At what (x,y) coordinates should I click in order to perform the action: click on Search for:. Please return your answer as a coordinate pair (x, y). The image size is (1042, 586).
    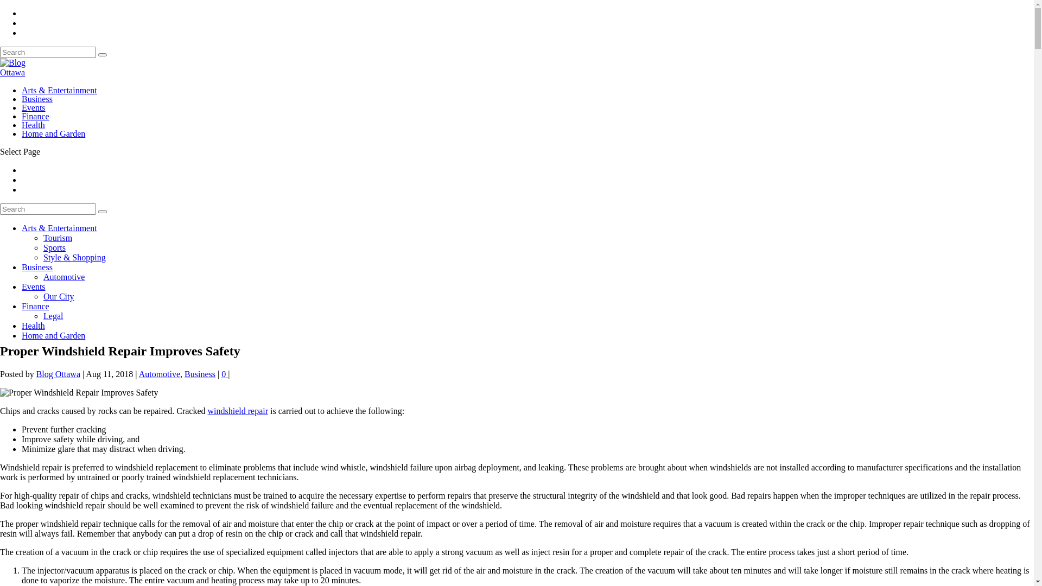
    Looking at the image, I should click on (48, 52).